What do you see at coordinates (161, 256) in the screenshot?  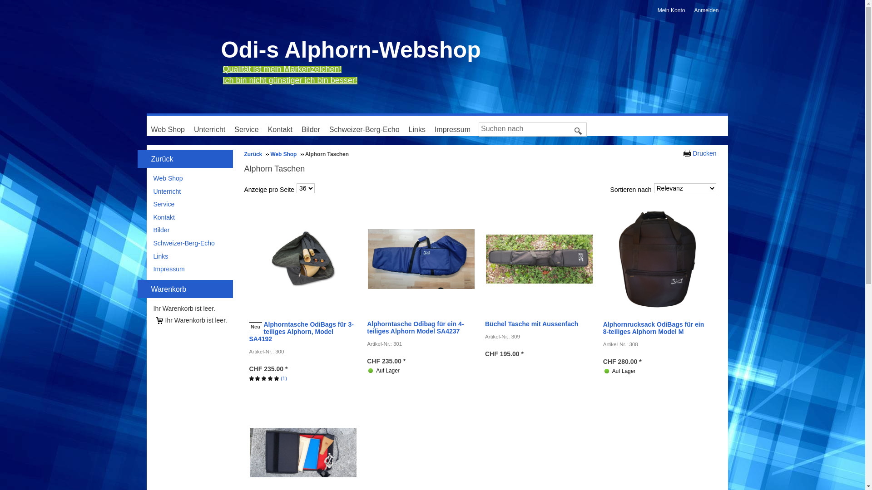 I see `Links` at bounding box center [161, 256].